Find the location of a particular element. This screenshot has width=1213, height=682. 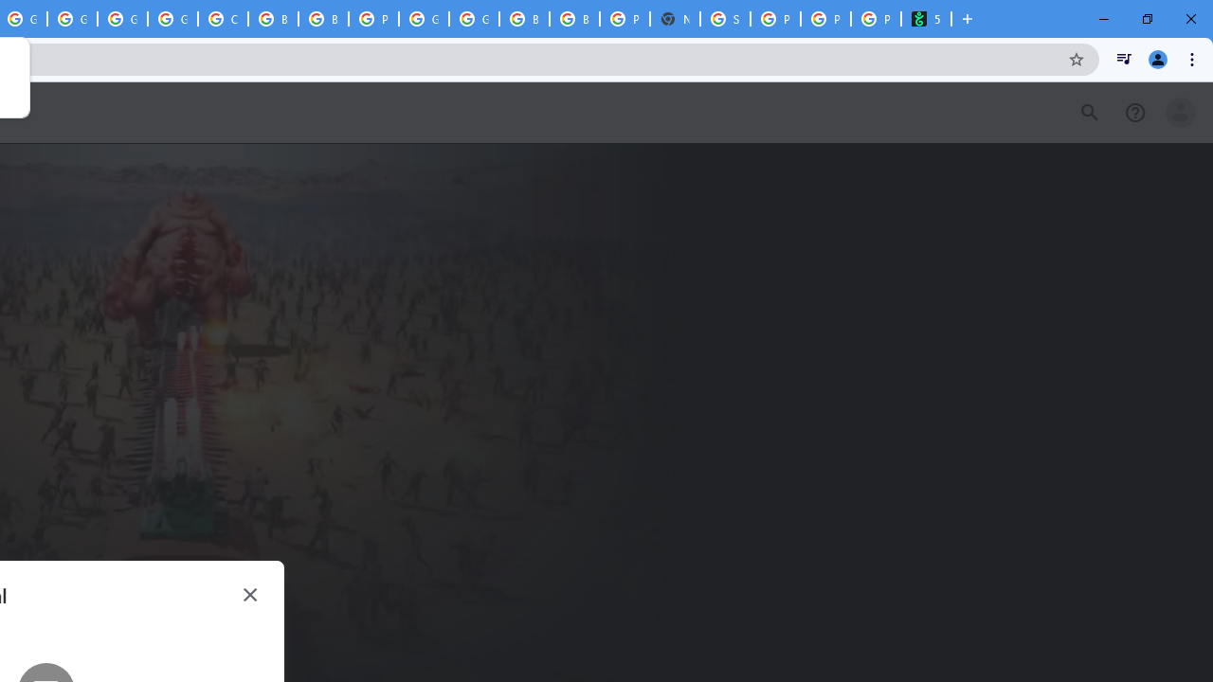

Browse Chrome as a guest - Computer - Google Chrome Help is located at coordinates (273, 19).